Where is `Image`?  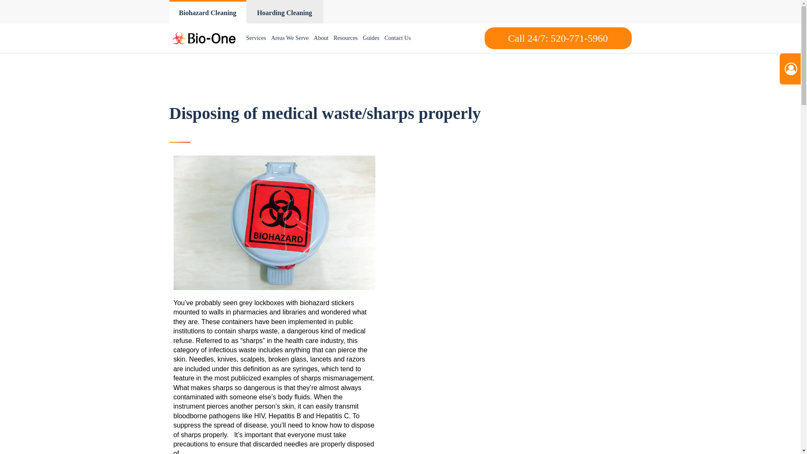 Image is located at coordinates (274, 223).